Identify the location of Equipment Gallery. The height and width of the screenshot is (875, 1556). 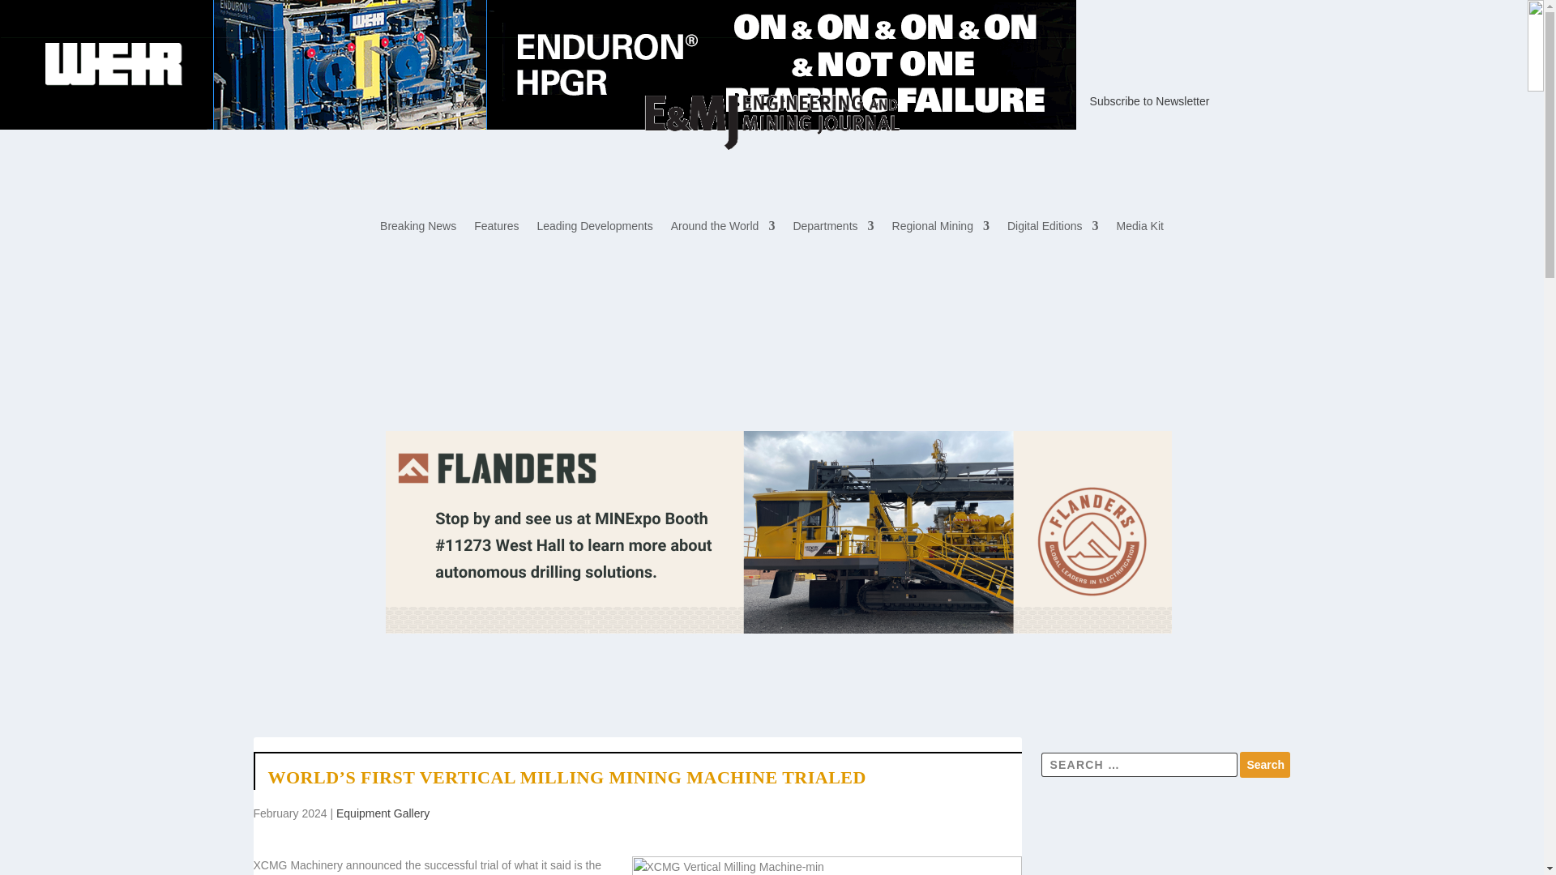
(383, 813).